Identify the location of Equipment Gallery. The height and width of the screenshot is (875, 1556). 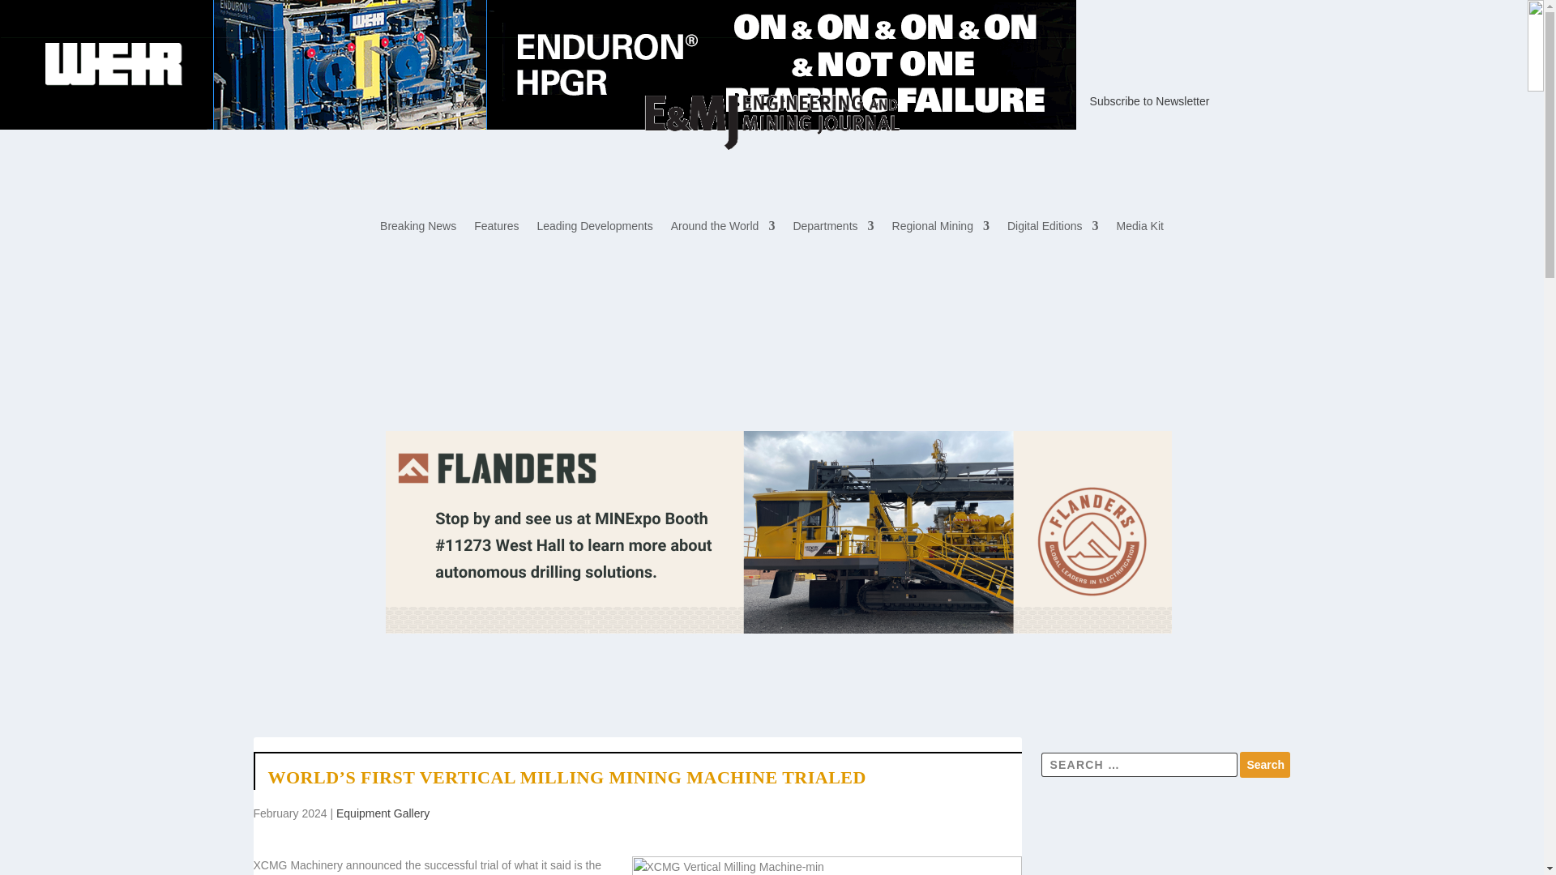
(383, 813).